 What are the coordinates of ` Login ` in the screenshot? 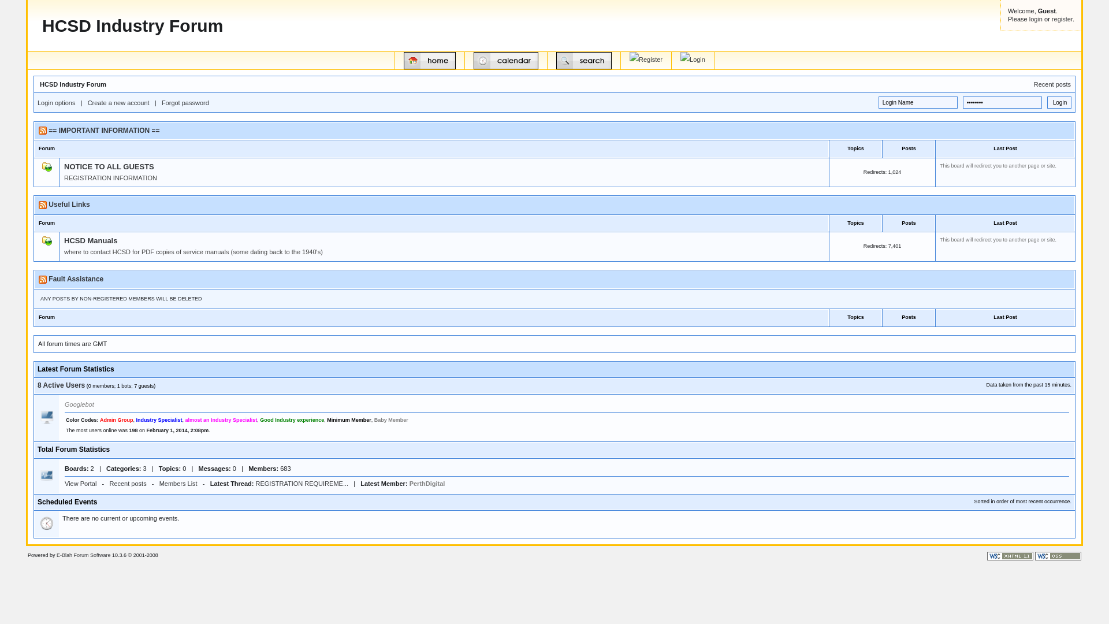 It's located at (1059, 103).